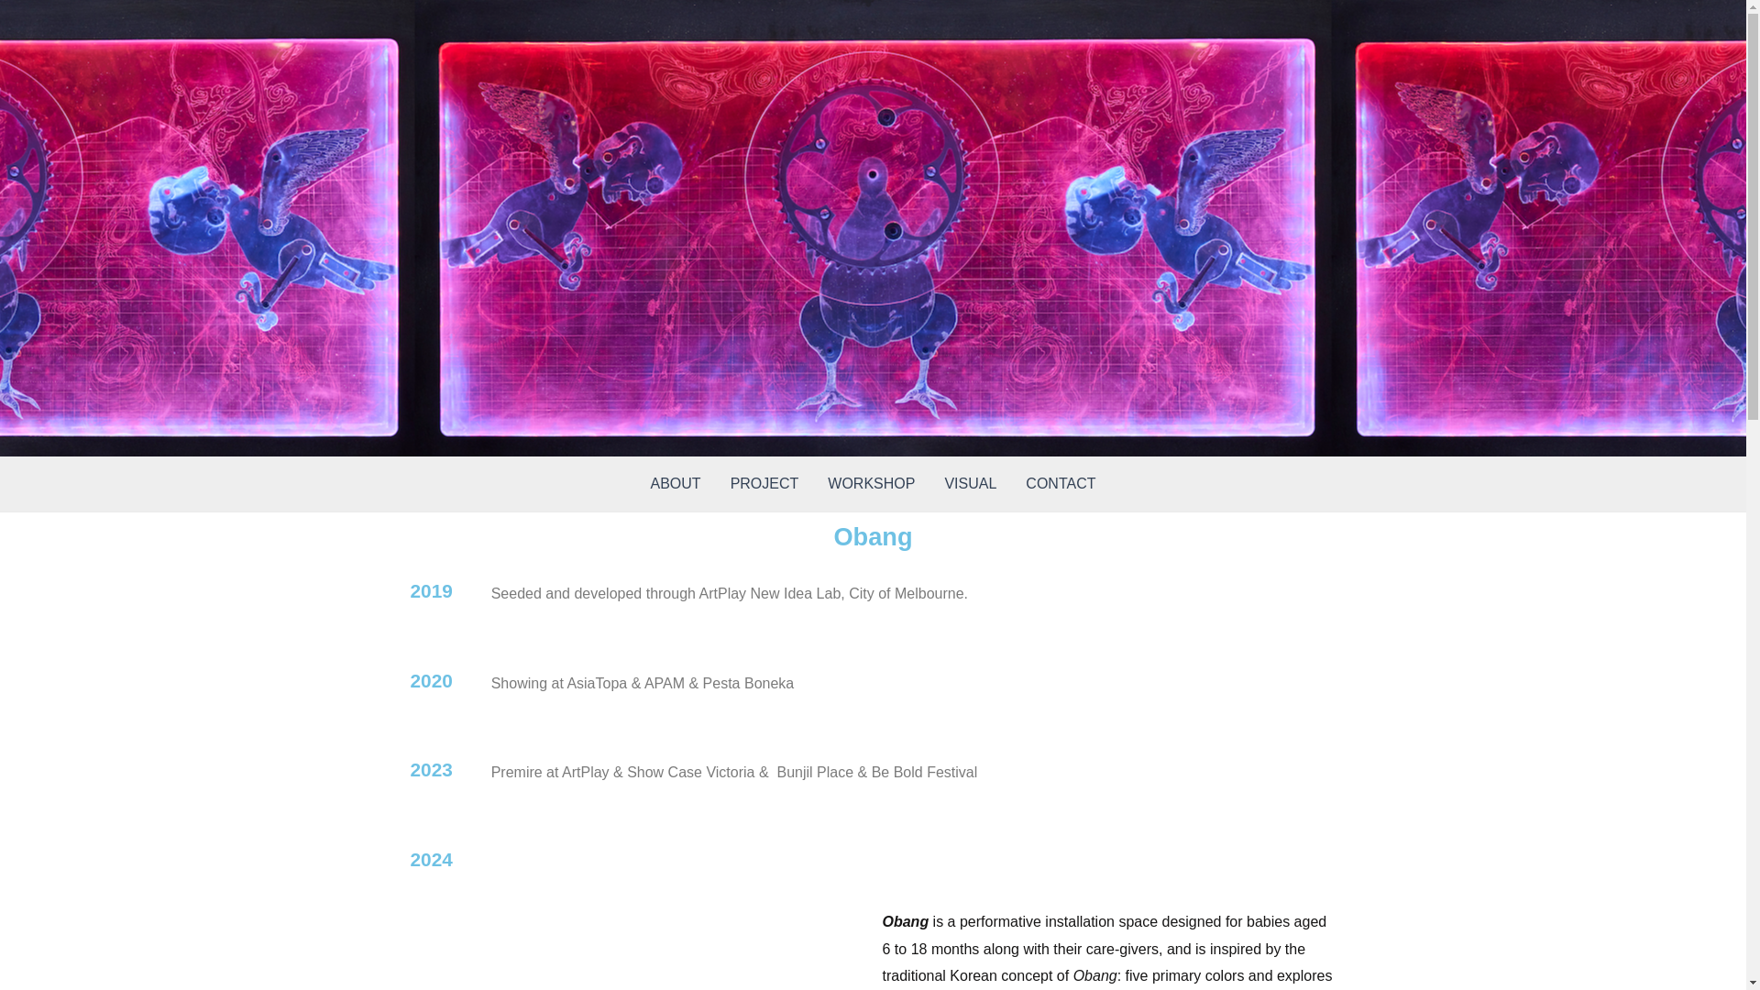  I want to click on ABOUT, so click(676, 484).